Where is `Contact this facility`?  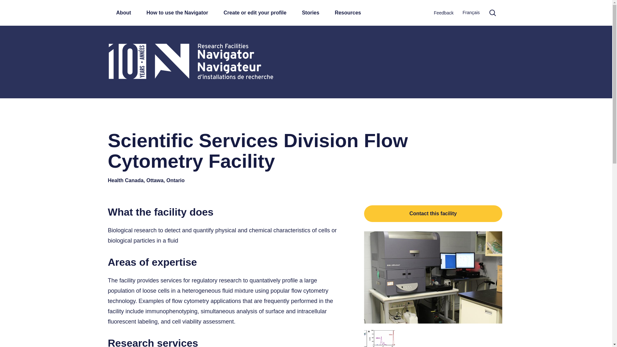
Contact this facility is located at coordinates (433, 214).